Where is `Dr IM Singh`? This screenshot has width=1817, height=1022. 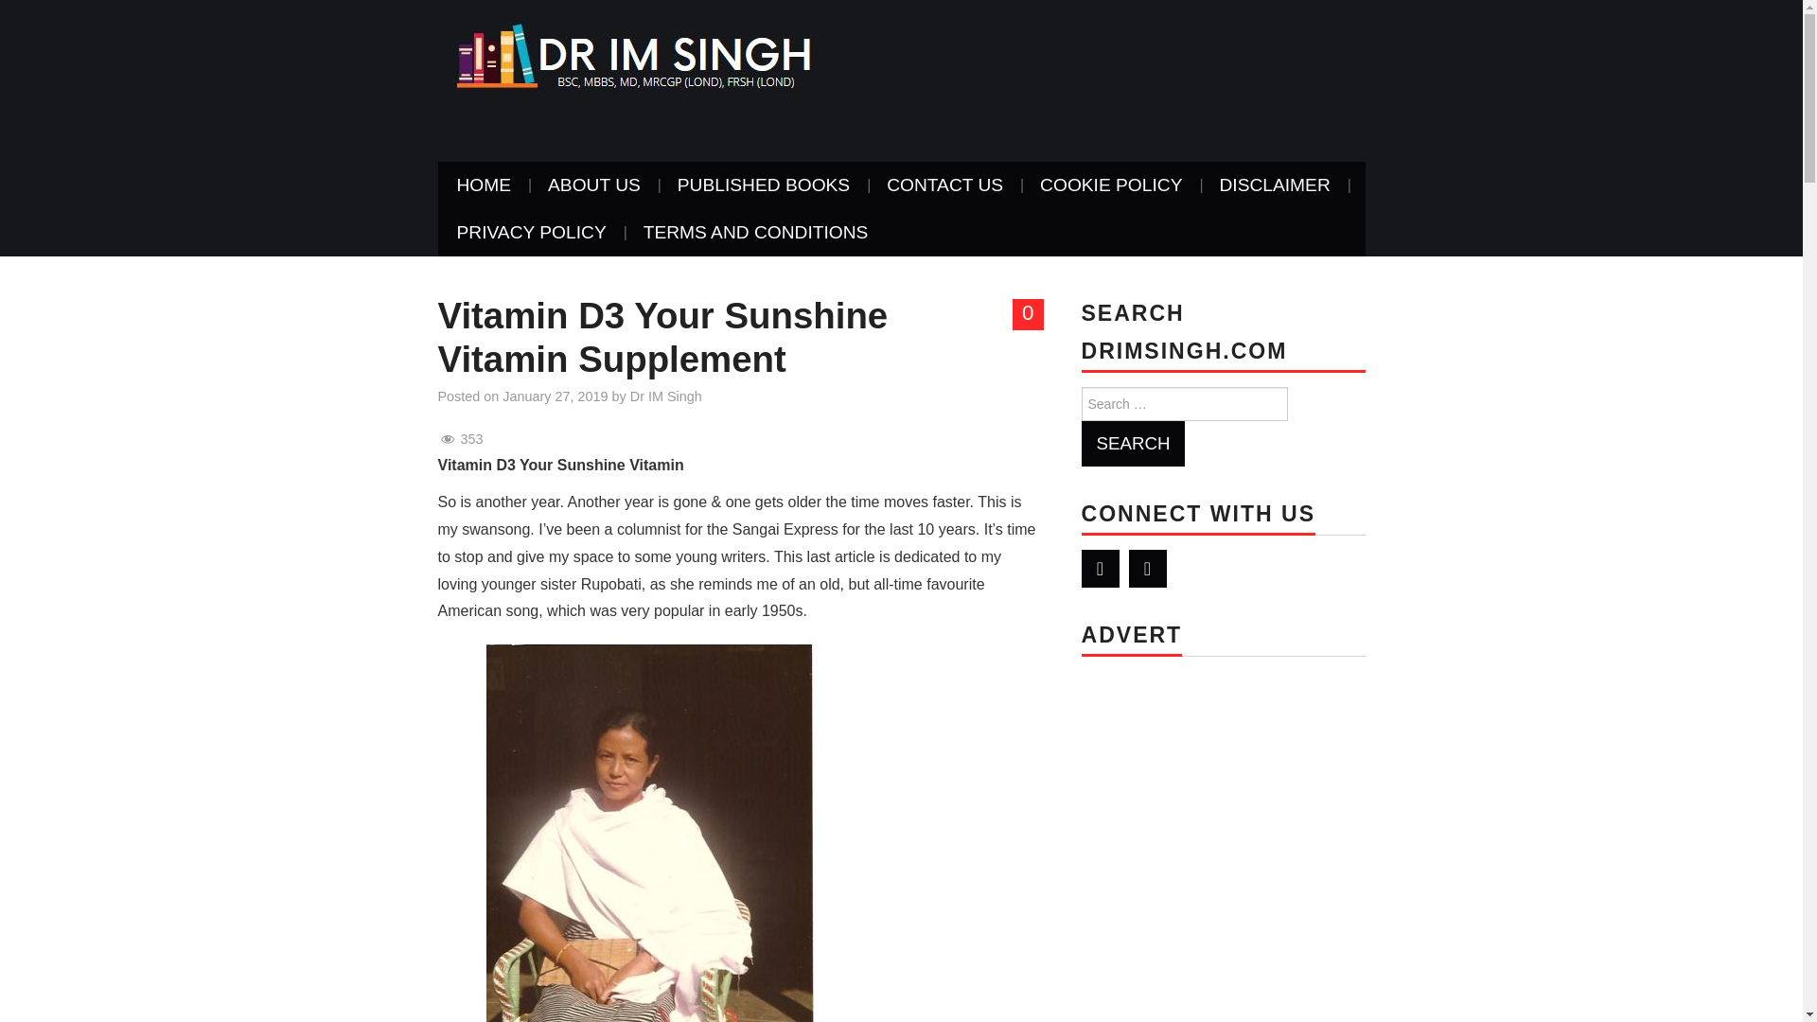
Dr IM Singh is located at coordinates (628, 55).